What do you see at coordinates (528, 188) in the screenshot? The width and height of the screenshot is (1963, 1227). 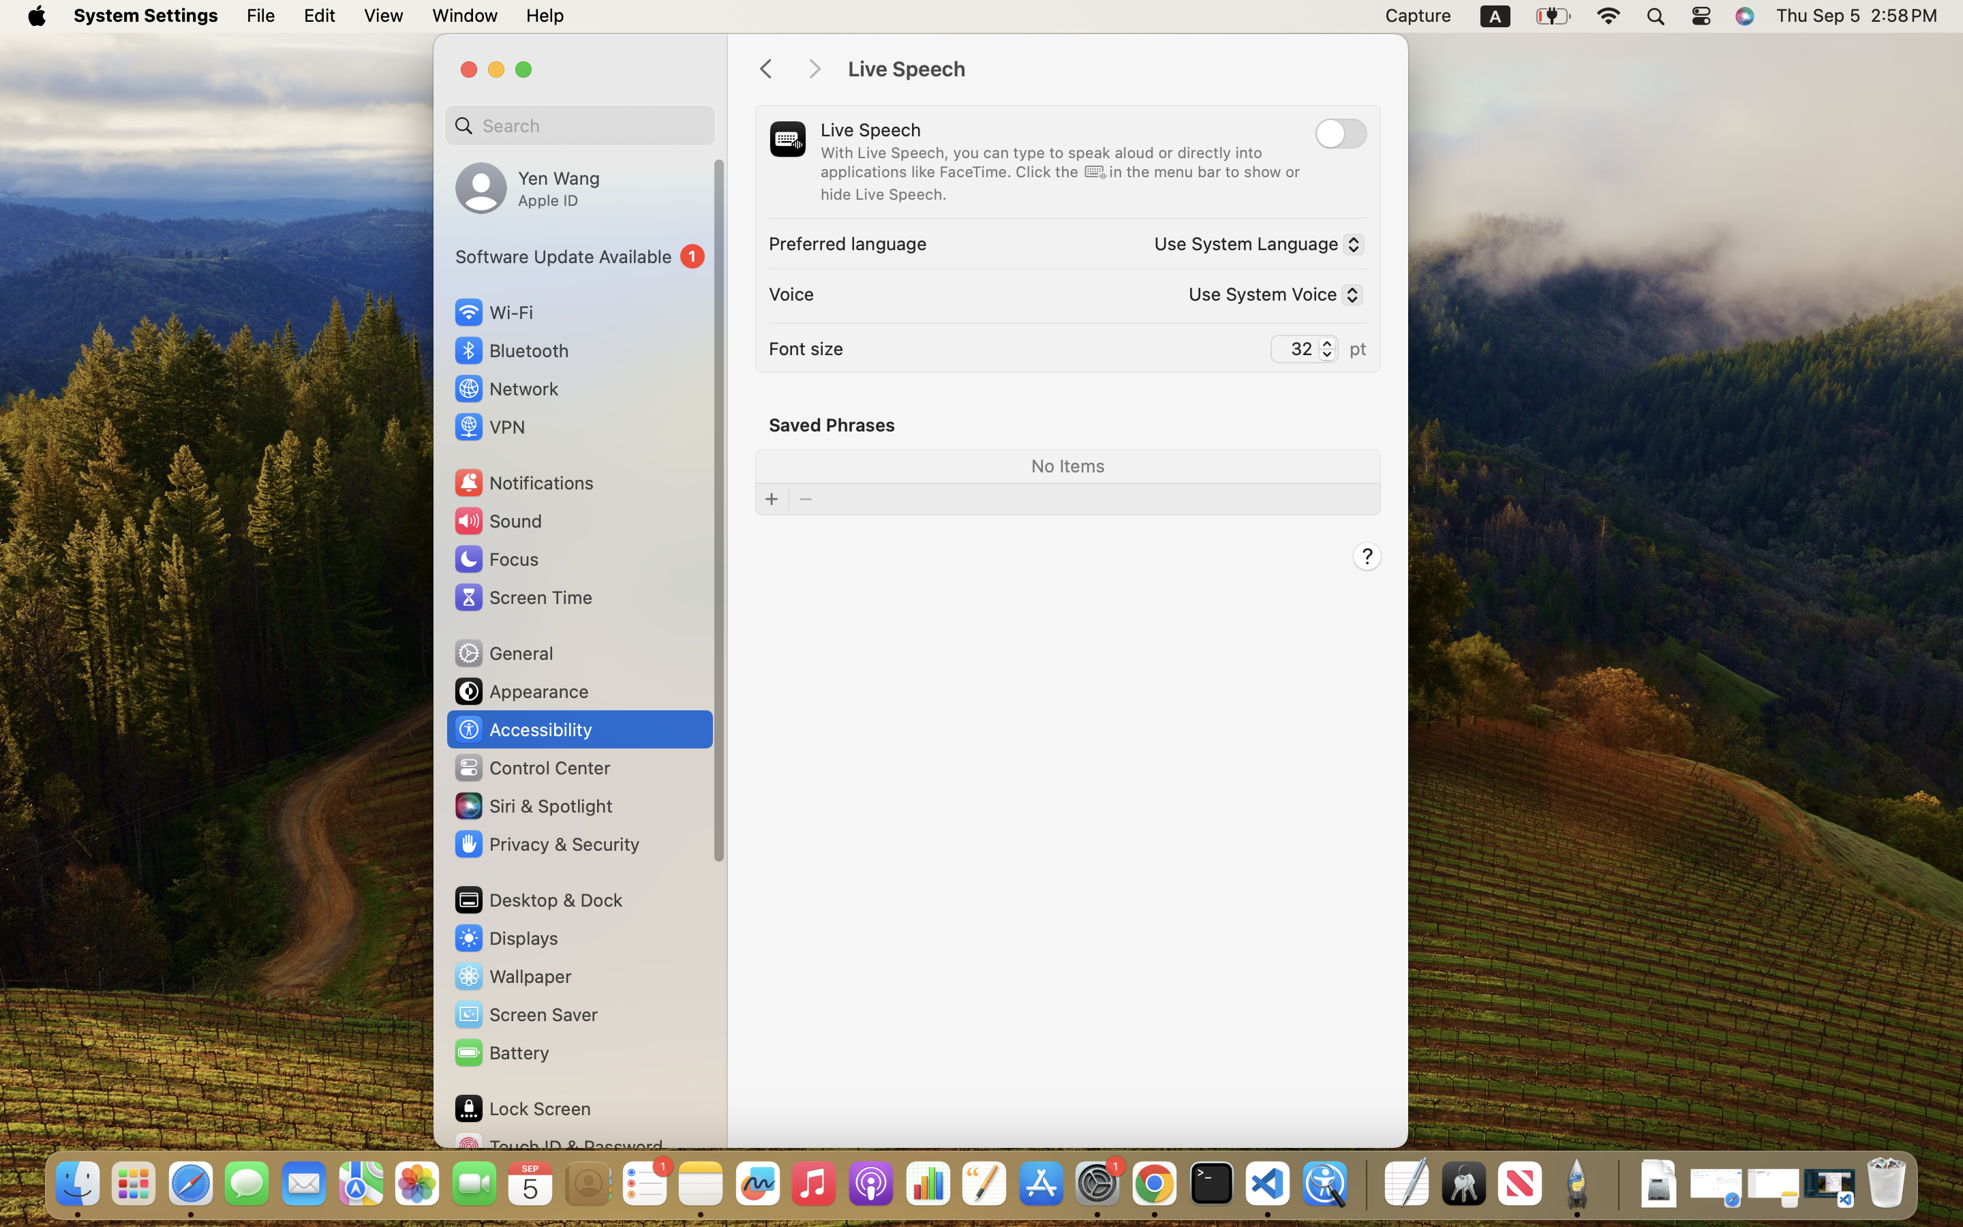 I see `Yen Wang, Apple ID` at bounding box center [528, 188].